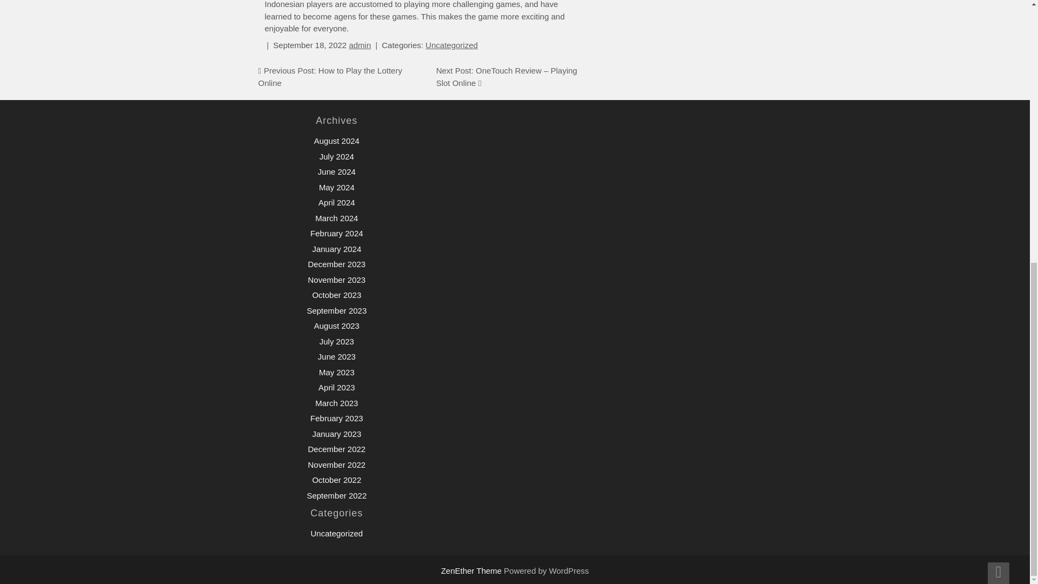 Image resolution: width=1038 pixels, height=584 pixels. I want to click on November 2023, so click(336, 279).